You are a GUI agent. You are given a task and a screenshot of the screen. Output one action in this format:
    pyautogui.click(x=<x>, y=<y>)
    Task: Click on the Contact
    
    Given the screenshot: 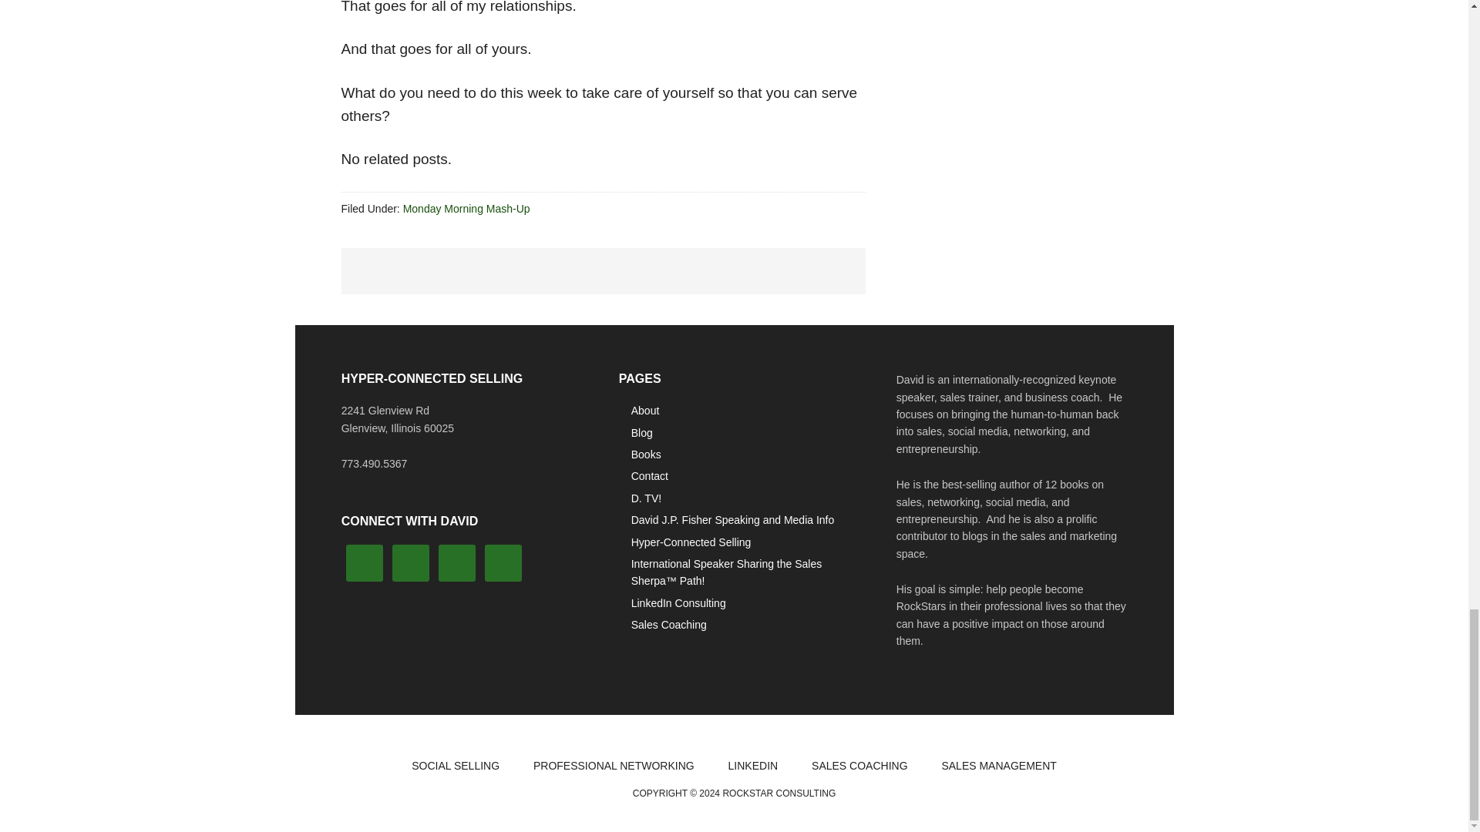 What is the action you would take?
    pyautogui.click(x=650, y=476)
    